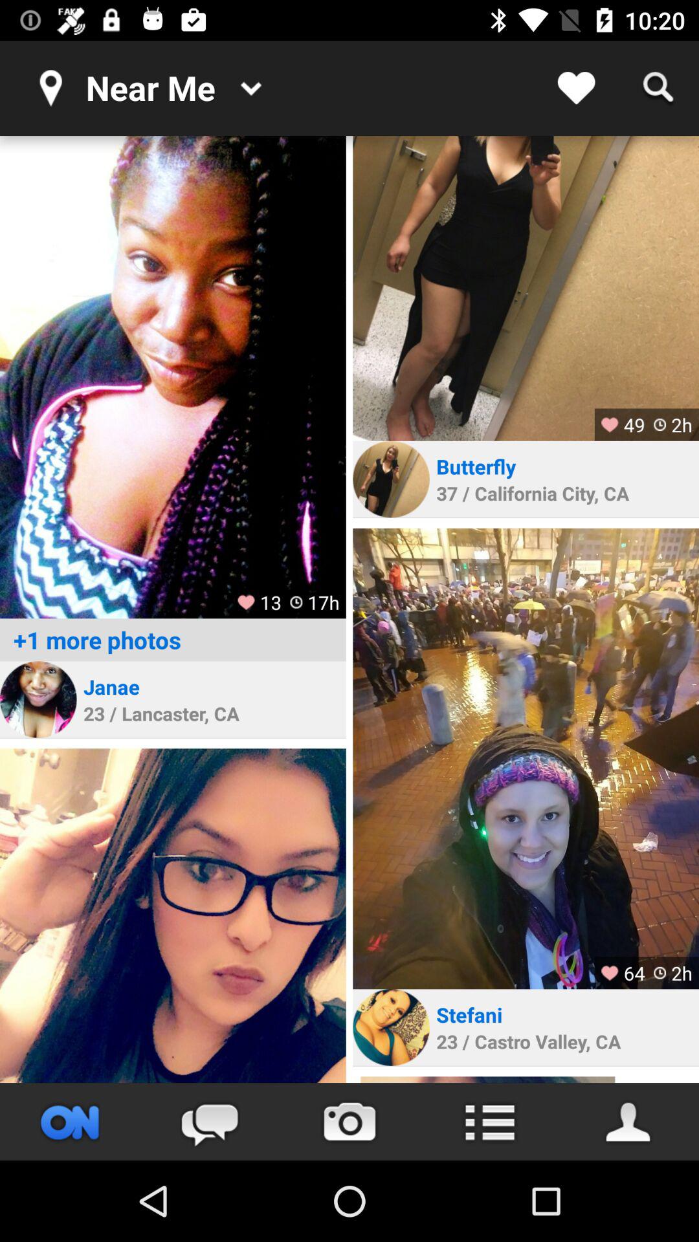  What do you see at coordinates (173, 916) in the screenshot?
I see `view picture` at bounding box center [173, 916].